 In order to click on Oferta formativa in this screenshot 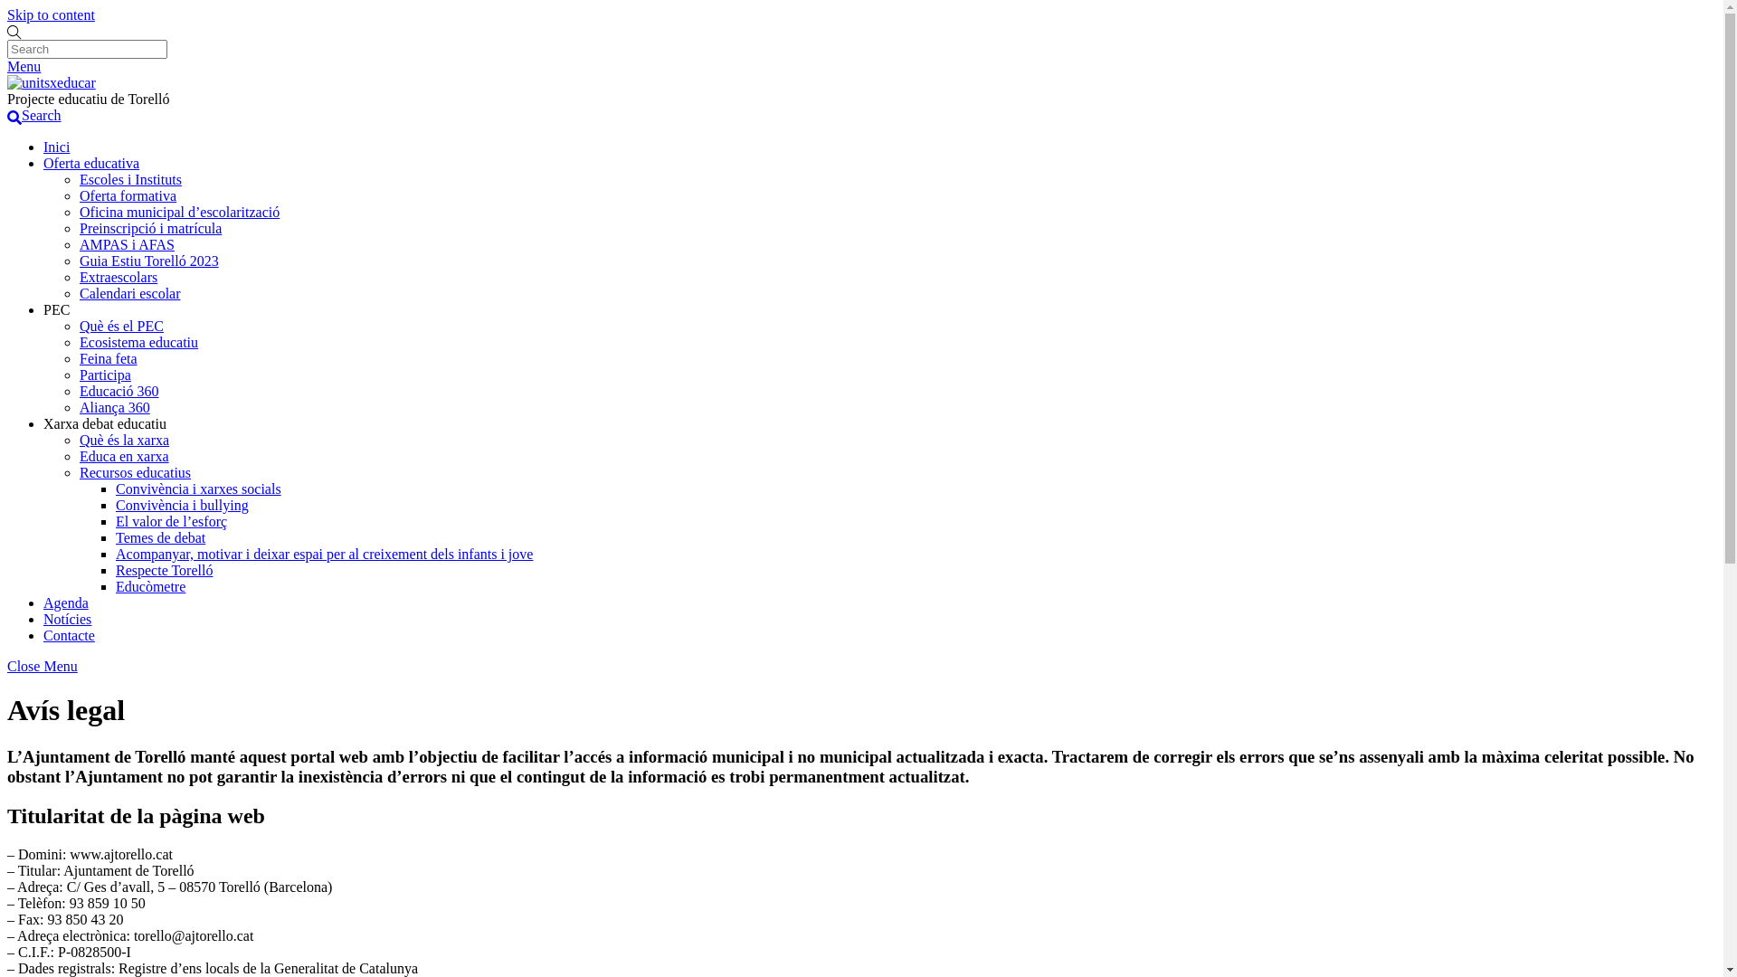, I will do `click(128, 195)`.